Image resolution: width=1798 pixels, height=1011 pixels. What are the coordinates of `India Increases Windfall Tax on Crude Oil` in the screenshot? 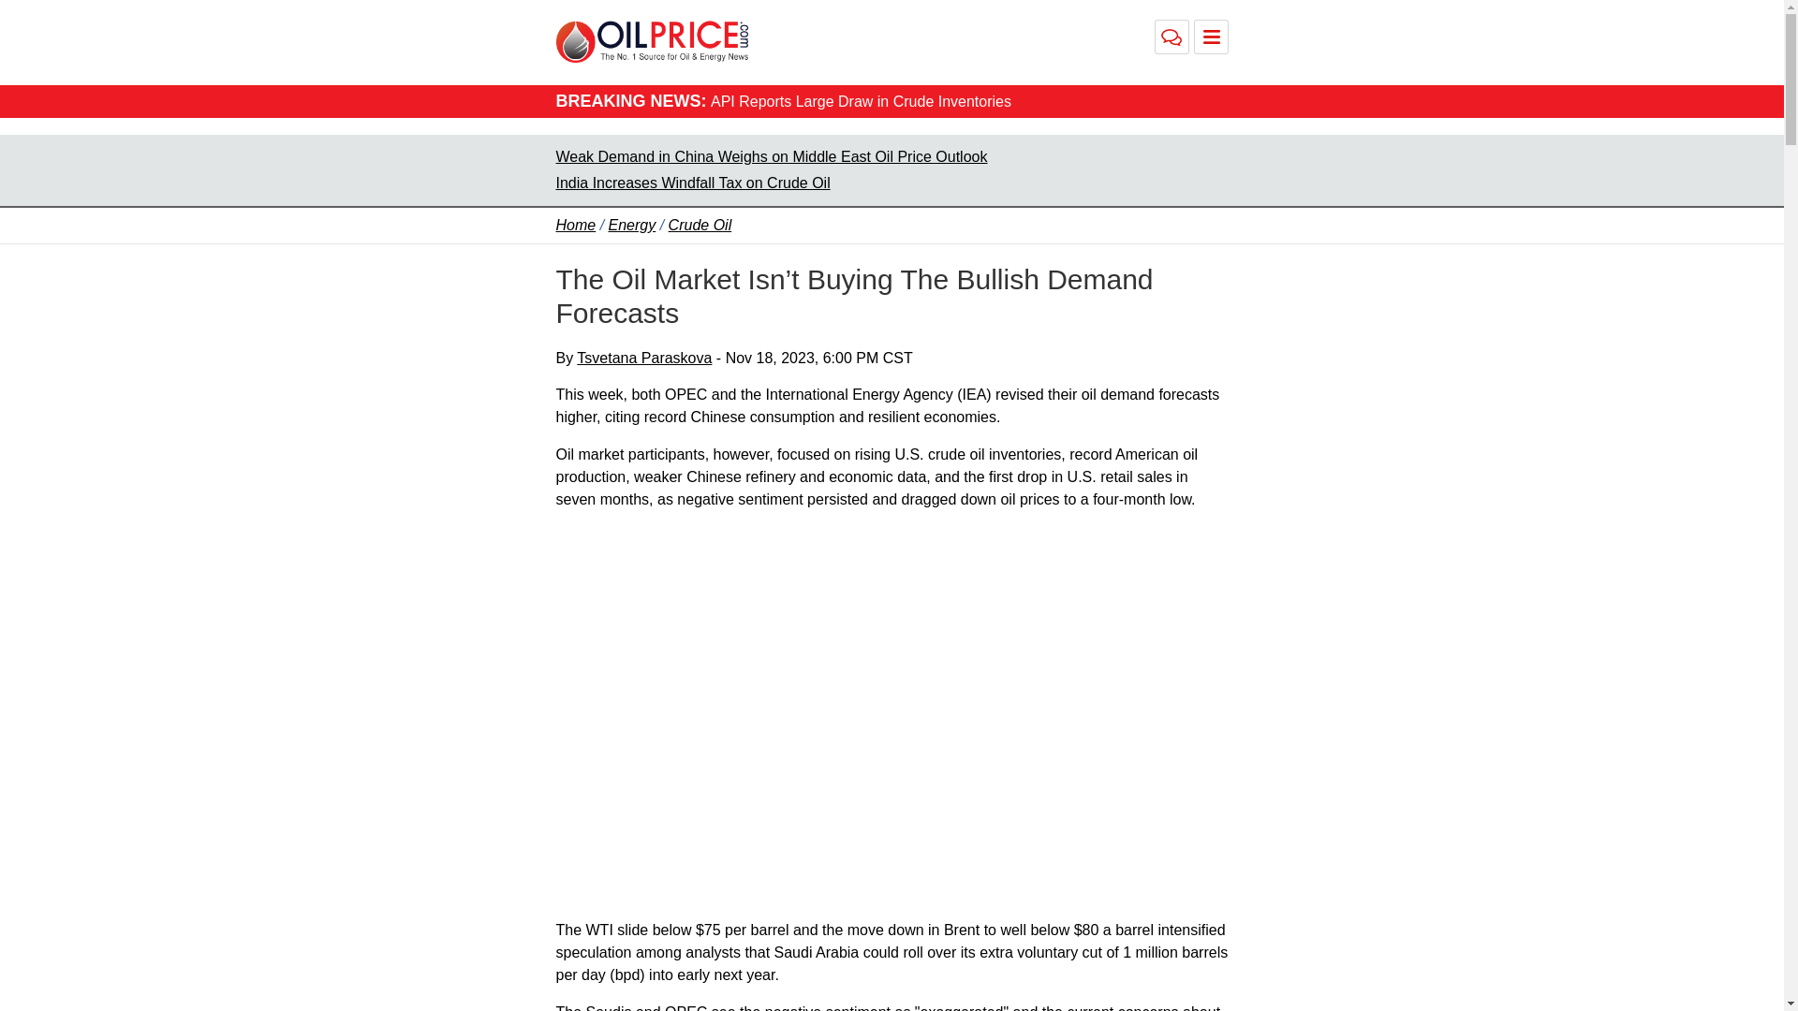 It's located at (693, 183).